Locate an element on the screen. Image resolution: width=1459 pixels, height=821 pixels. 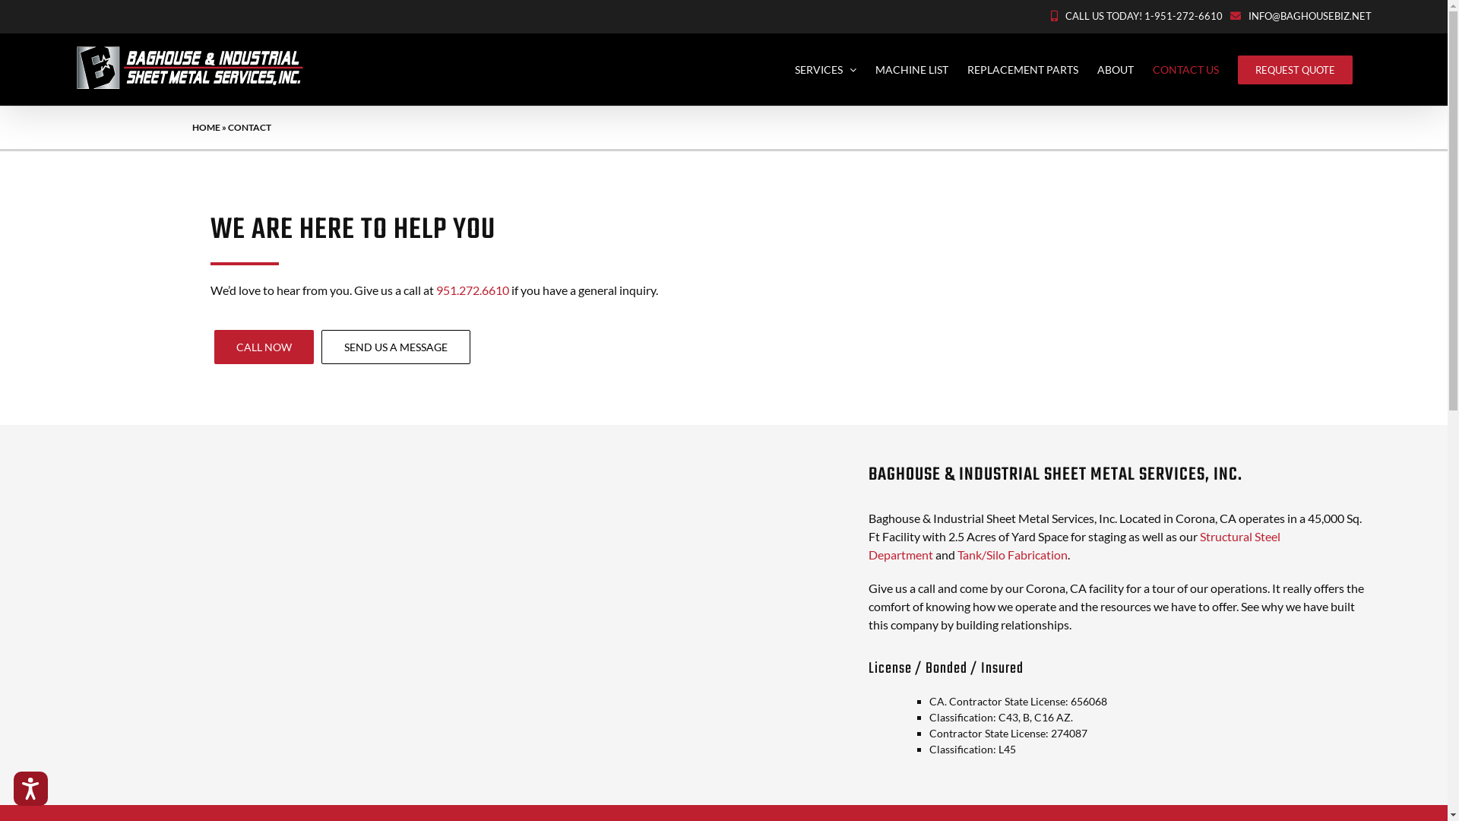
INFO@BAGHOUSEBIZ.NET is located at coordinates (1310, 16).